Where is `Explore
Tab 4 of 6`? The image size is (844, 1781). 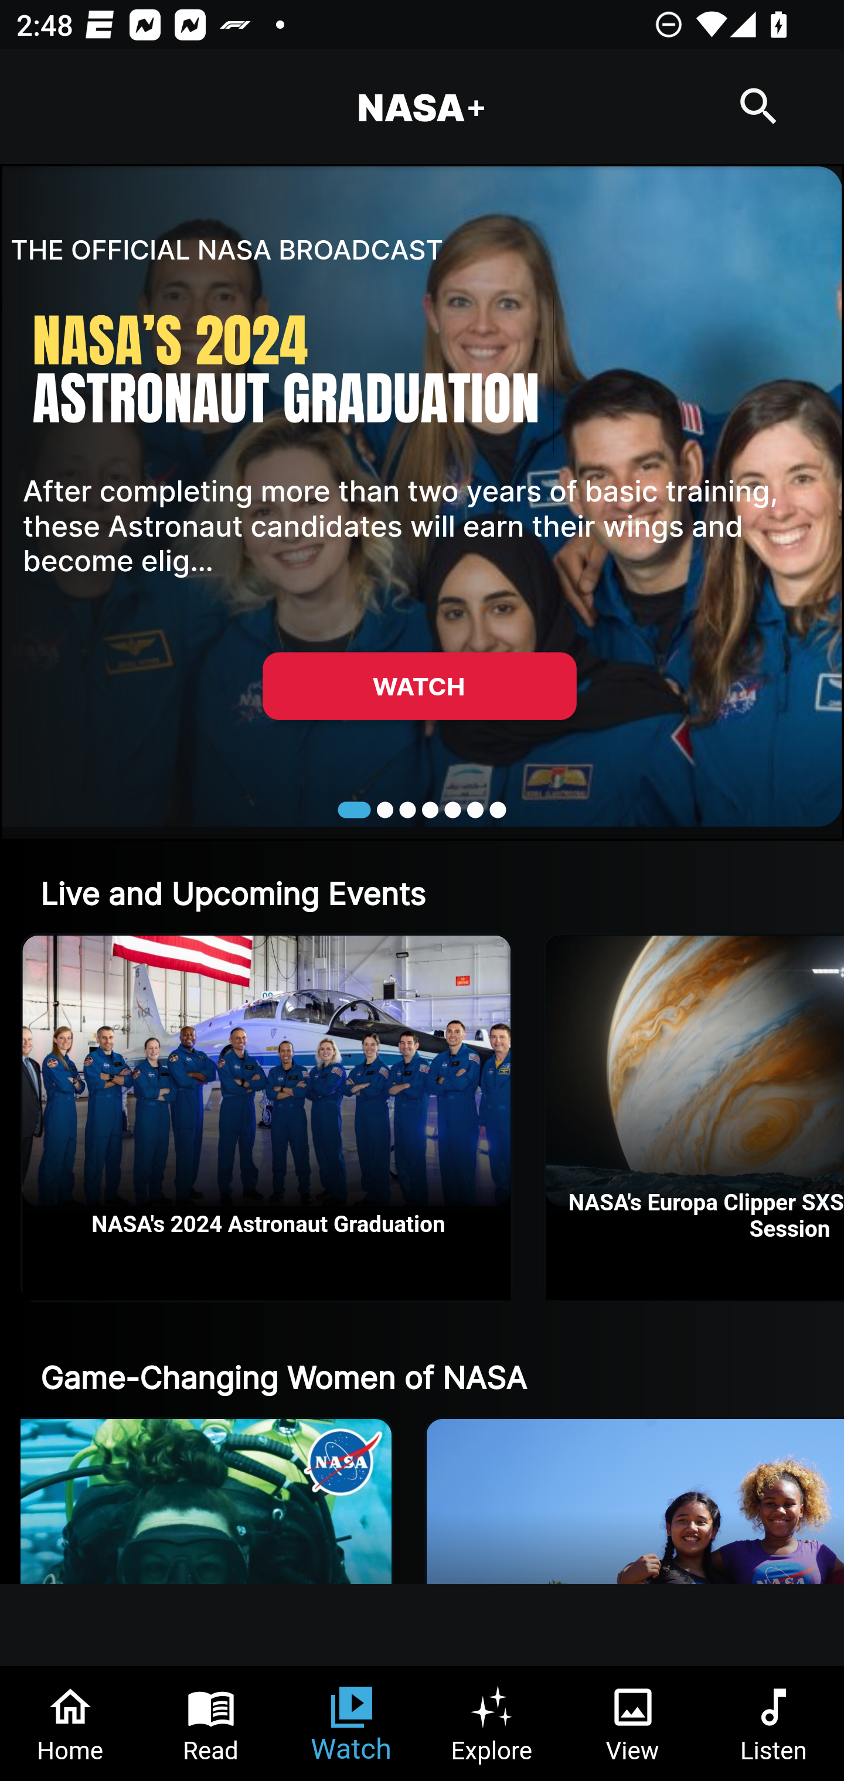 Explore
Tab 4 of 6 is located at coordinates (492, 1724).